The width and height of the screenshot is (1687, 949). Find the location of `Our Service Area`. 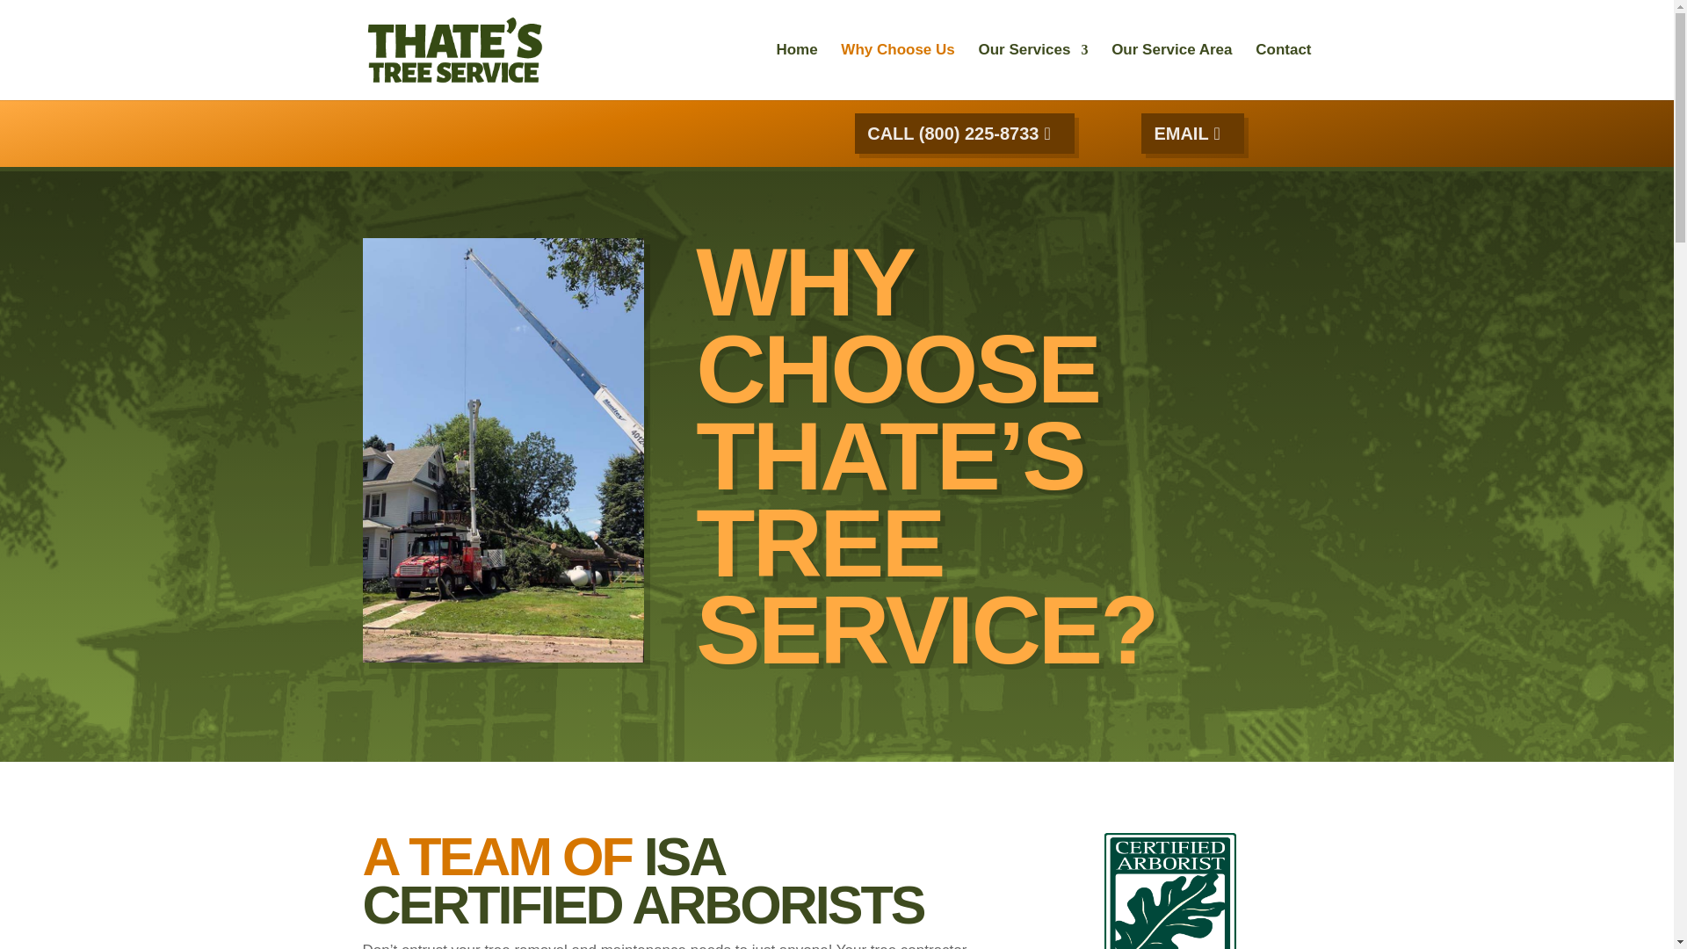

Our Service Area is located at coordinates (1171, 72).